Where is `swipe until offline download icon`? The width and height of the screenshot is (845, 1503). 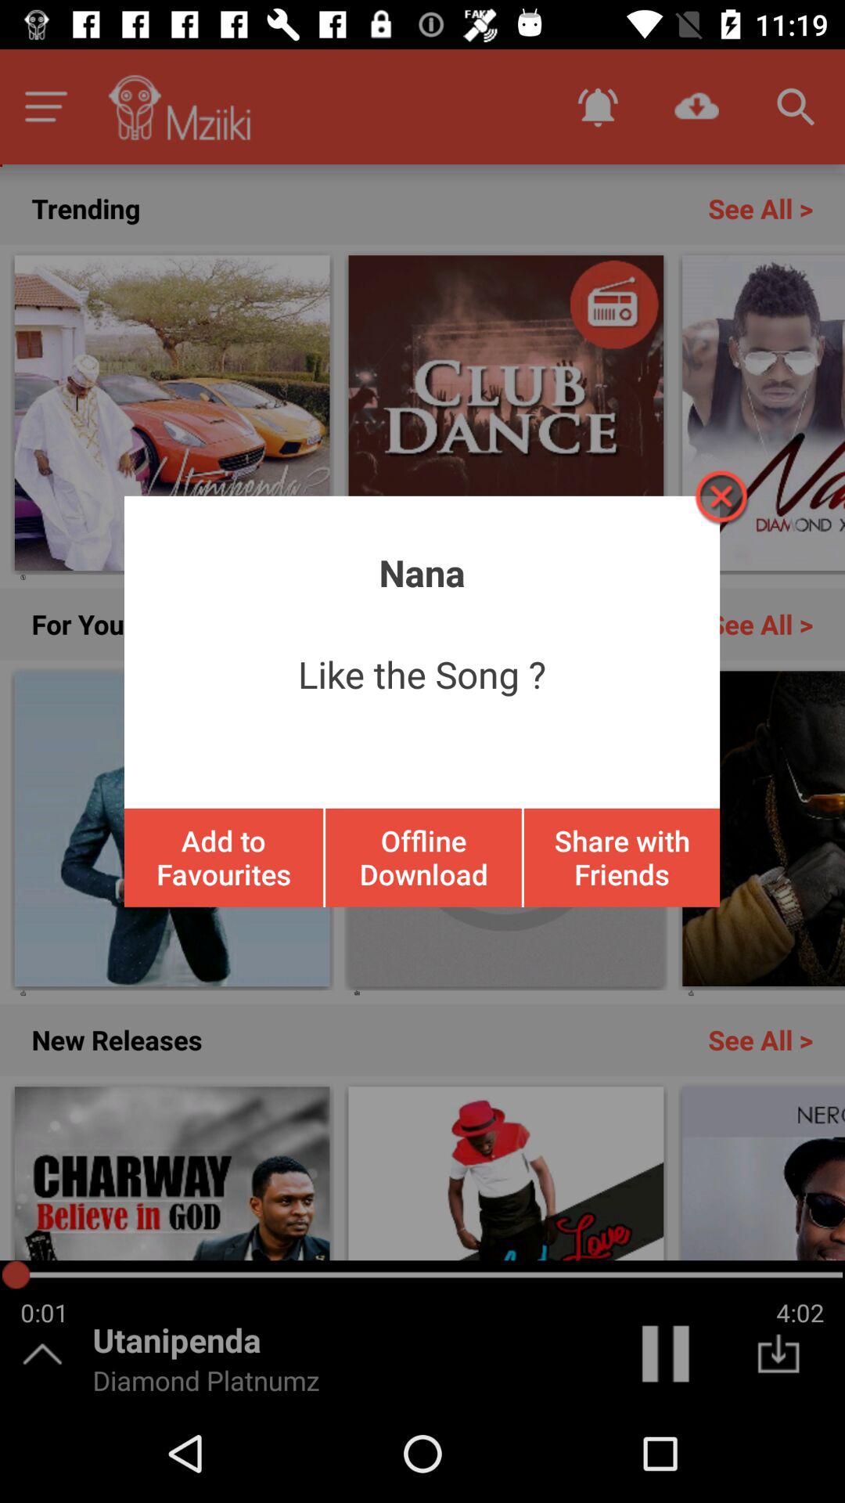
swipe until offline download icon is located at coordinates (423, 857).